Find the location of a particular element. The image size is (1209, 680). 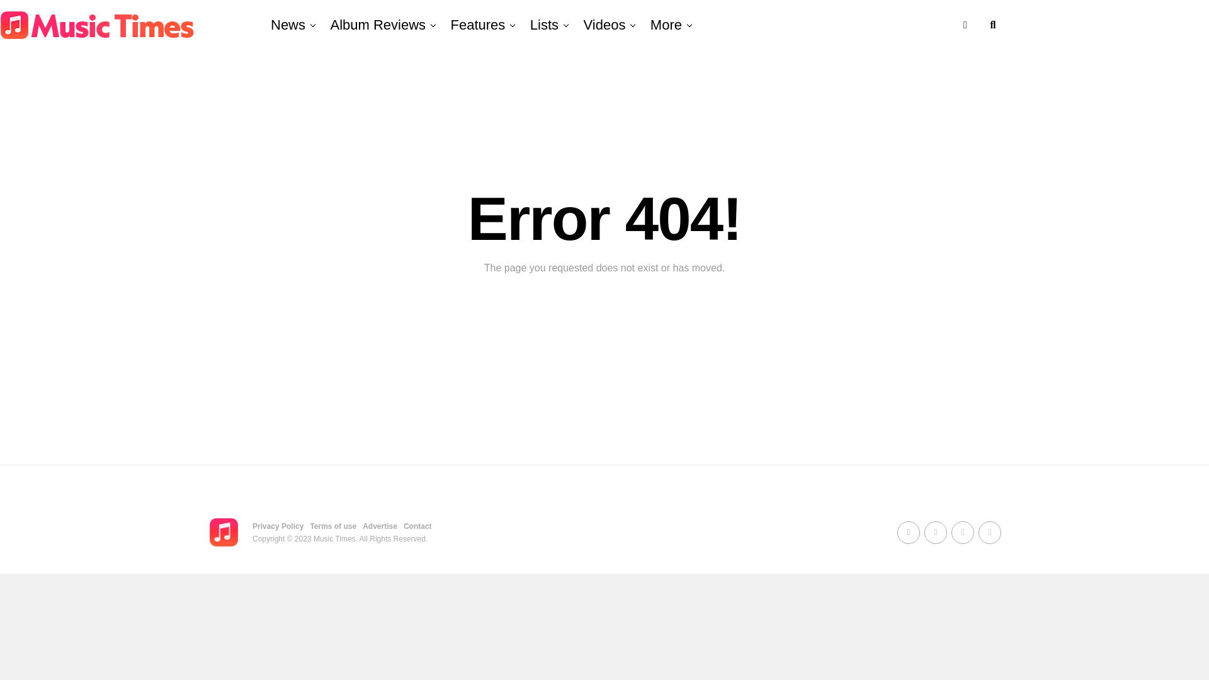

News is located at coordinates (288, 25).